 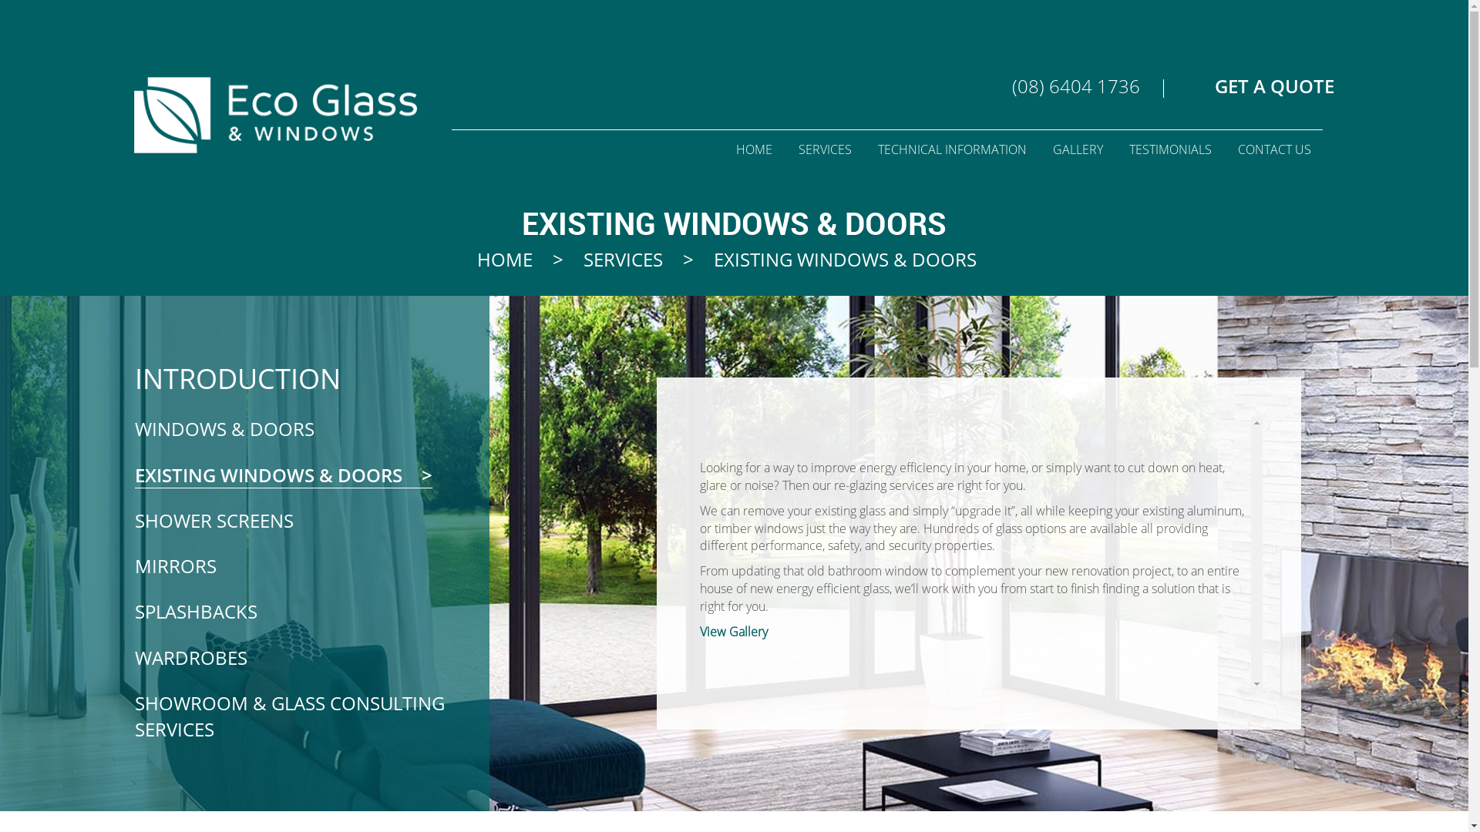 I want to click on View Gallery, so click(x=734, y=631).